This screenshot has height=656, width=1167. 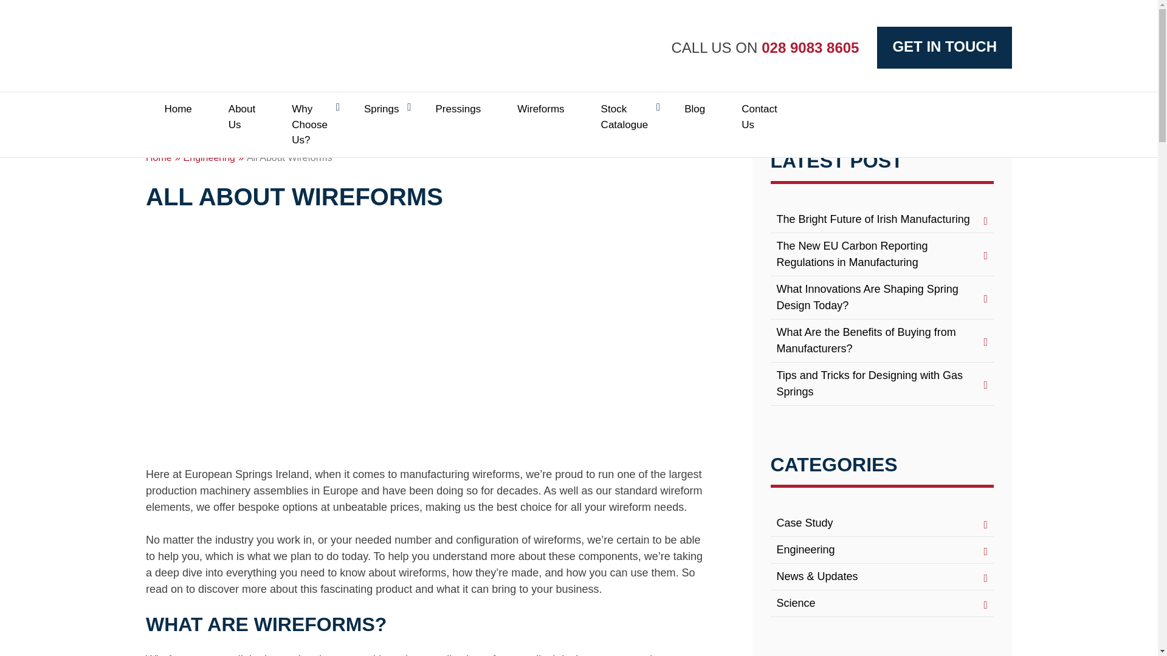 I want to click on Why Choose Us?, so click(x=309, y=124).